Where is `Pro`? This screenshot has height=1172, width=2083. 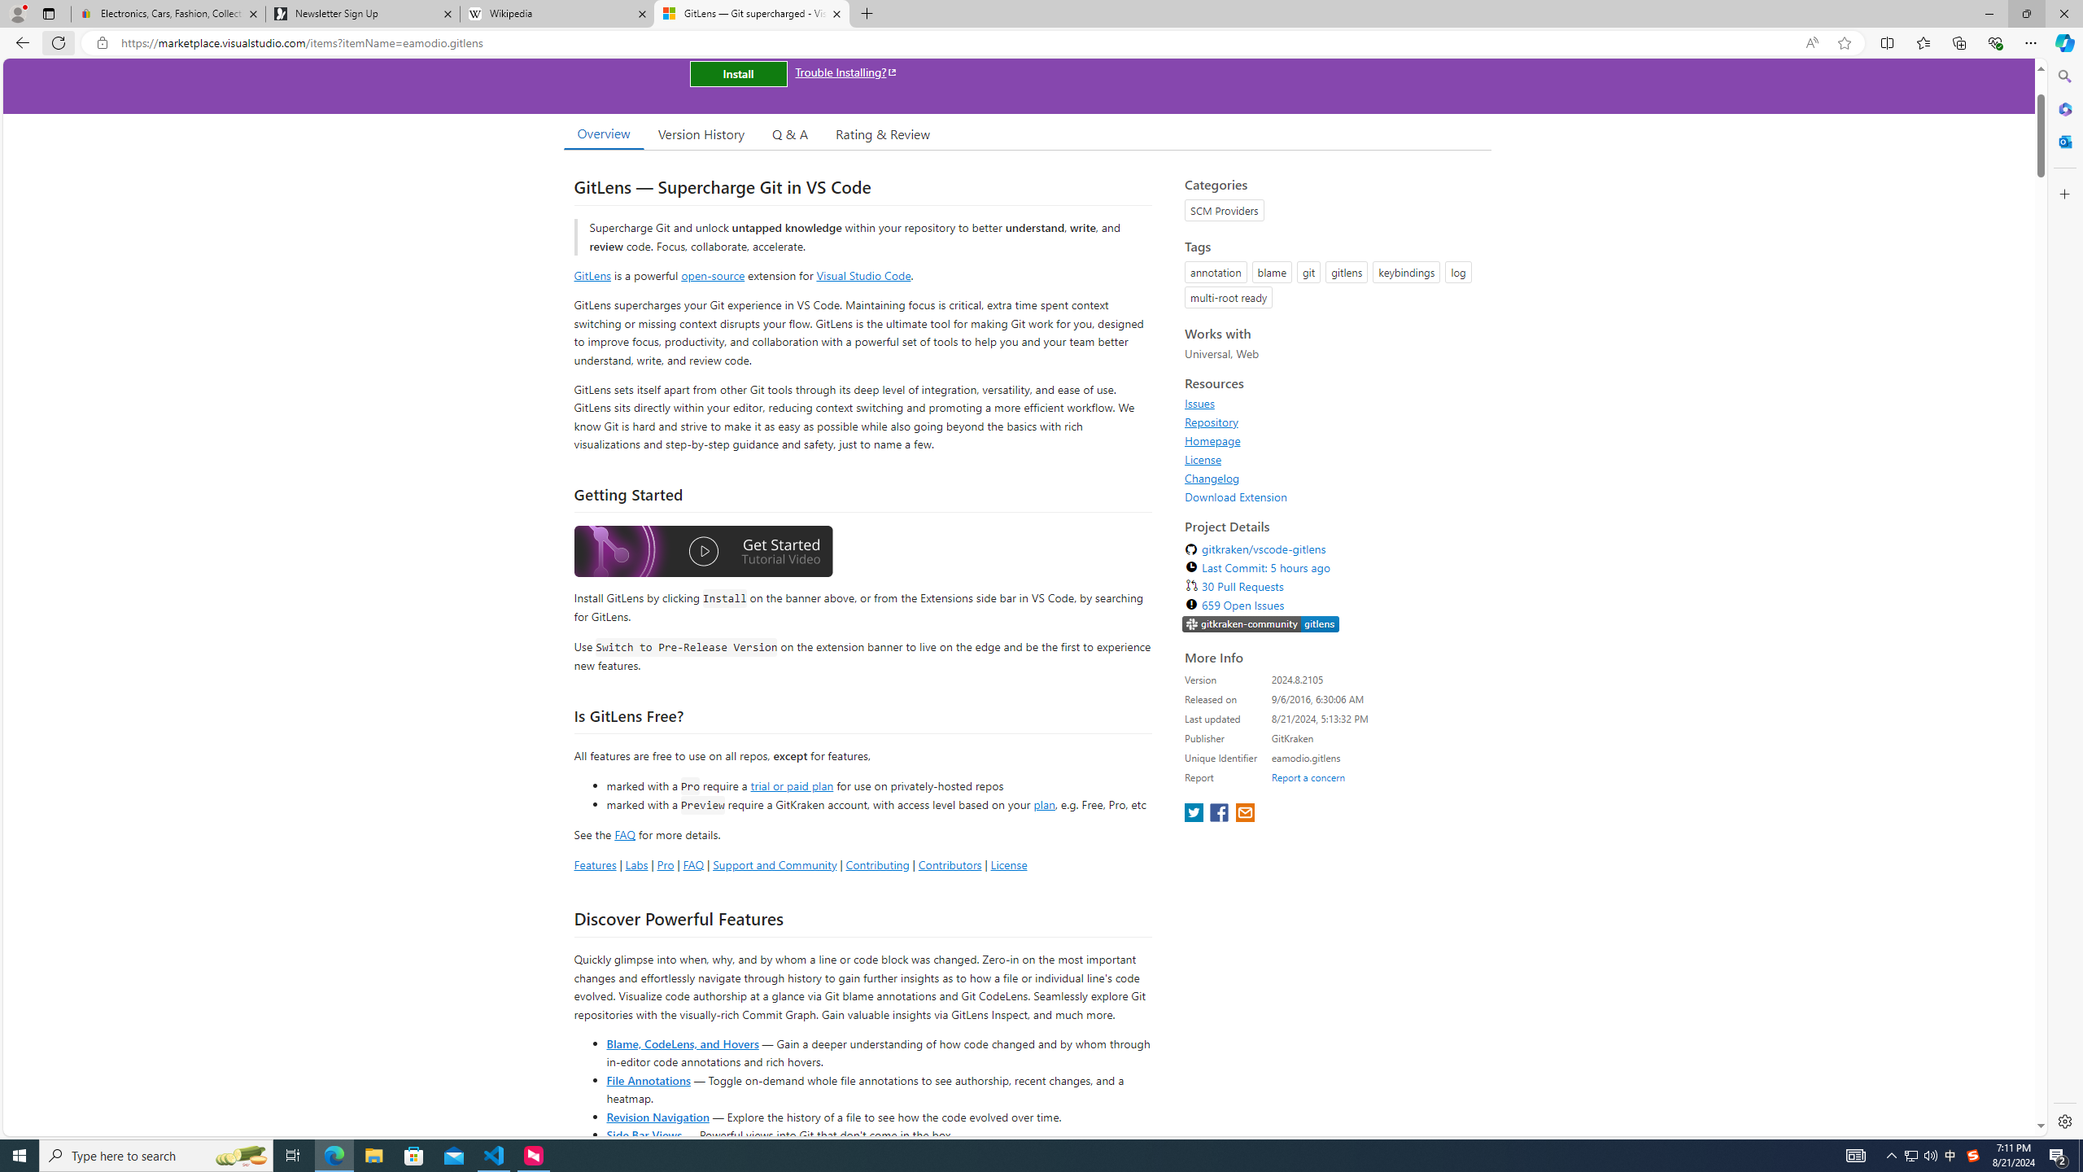
Pro is located at coordinates (666, 864).